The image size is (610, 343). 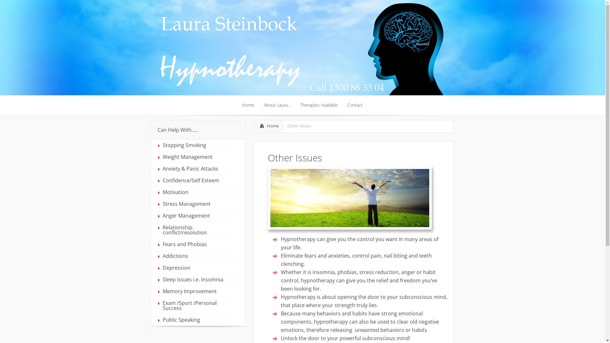 I want to click on Depression, so click(x=198, y=268).